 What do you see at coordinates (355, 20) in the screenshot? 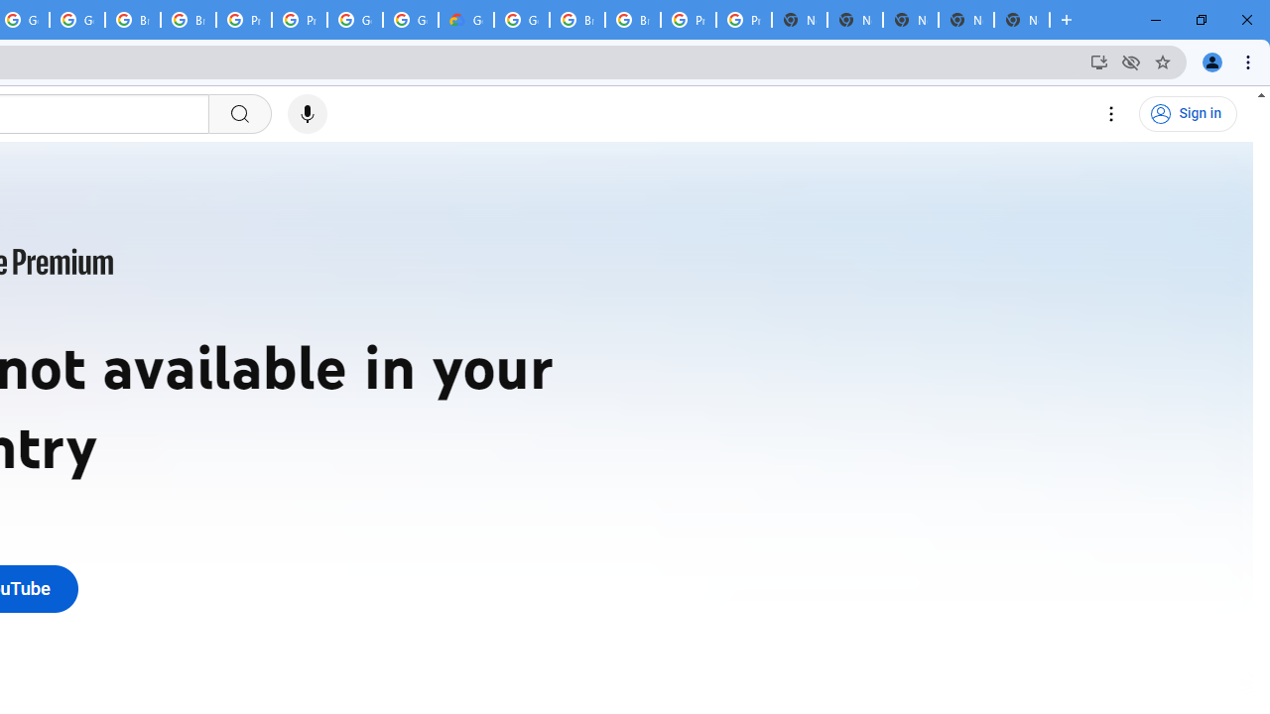
I see `Google Cloud Platform` at bounding box center [355, 20].